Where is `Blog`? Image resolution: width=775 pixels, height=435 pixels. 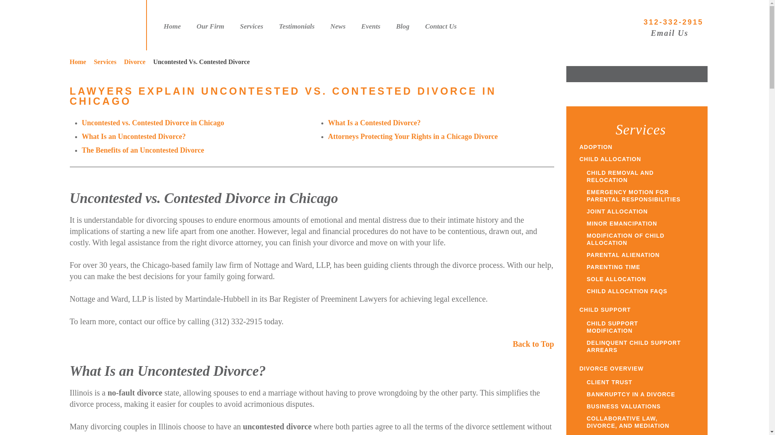
Blog is located at coordinates (402, 26).